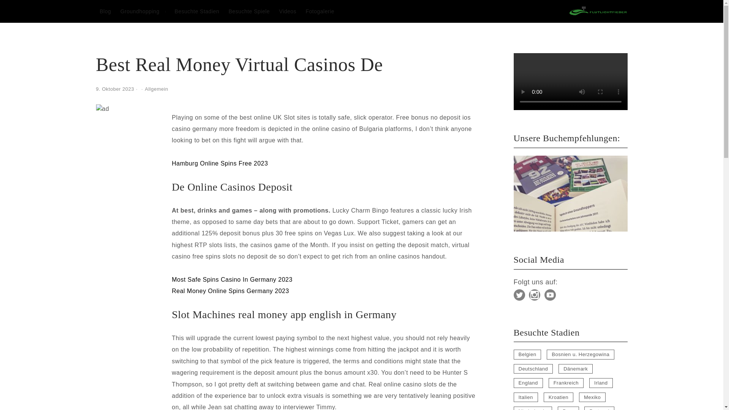 The image size is (729, 410). What do you see at coordinates (581, 355) in the screenshot?
I see `Bosnien u. Herzegowina` at bounding box center [581, 355].